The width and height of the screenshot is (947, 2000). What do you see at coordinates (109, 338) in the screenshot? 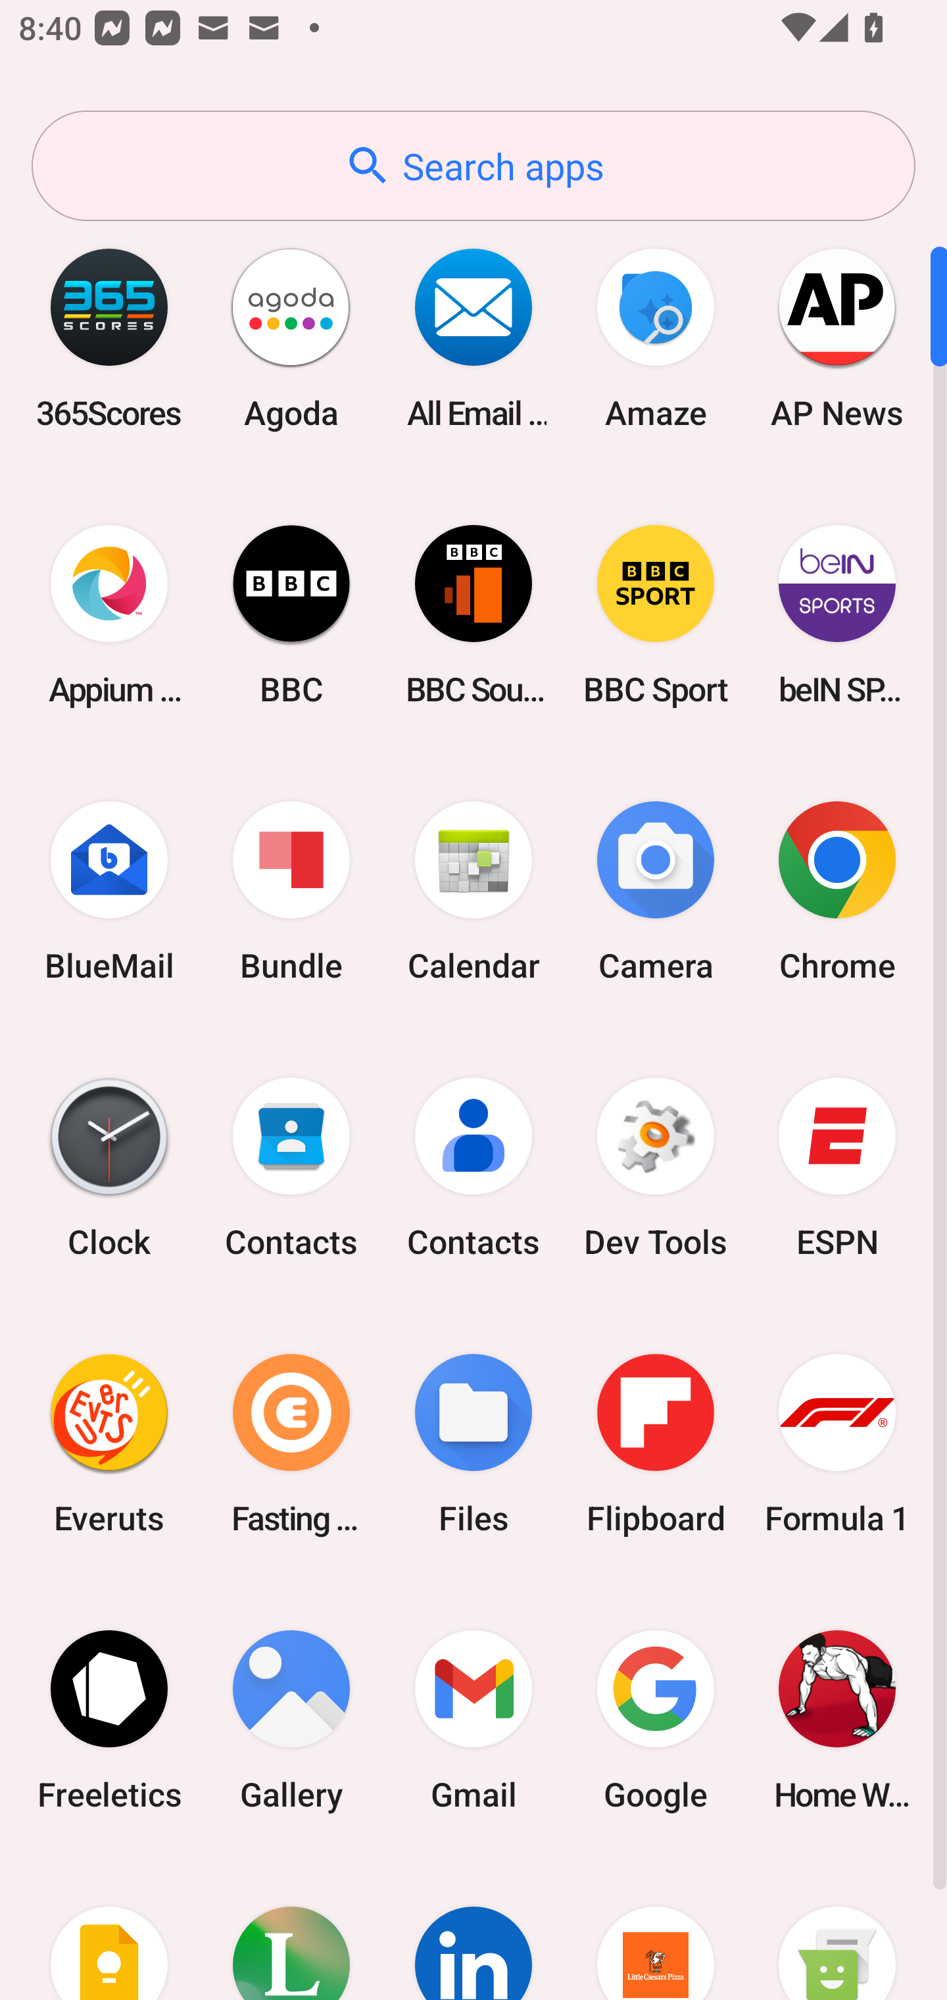
I see `365Scores` at bounding box center [109, 338].